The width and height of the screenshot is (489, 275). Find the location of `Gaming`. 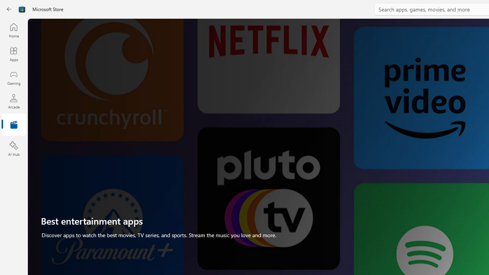

Gaming is located at coordinates (14, 78).